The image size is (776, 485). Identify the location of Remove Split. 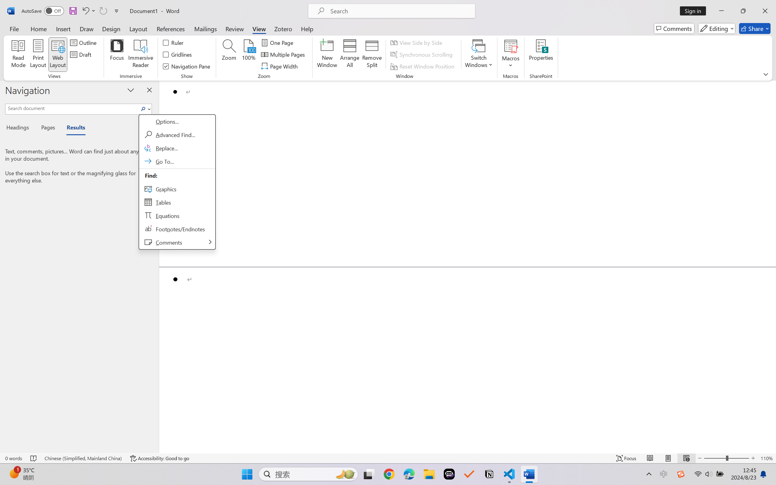
(372, 55).